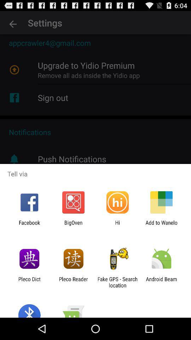 The height and width of the screenshot is (340, 191). What do you see at coordinates (161, 282) in the screenshot?
I see `launch app next to the fake gps search item` at bounding box center [161, 282].